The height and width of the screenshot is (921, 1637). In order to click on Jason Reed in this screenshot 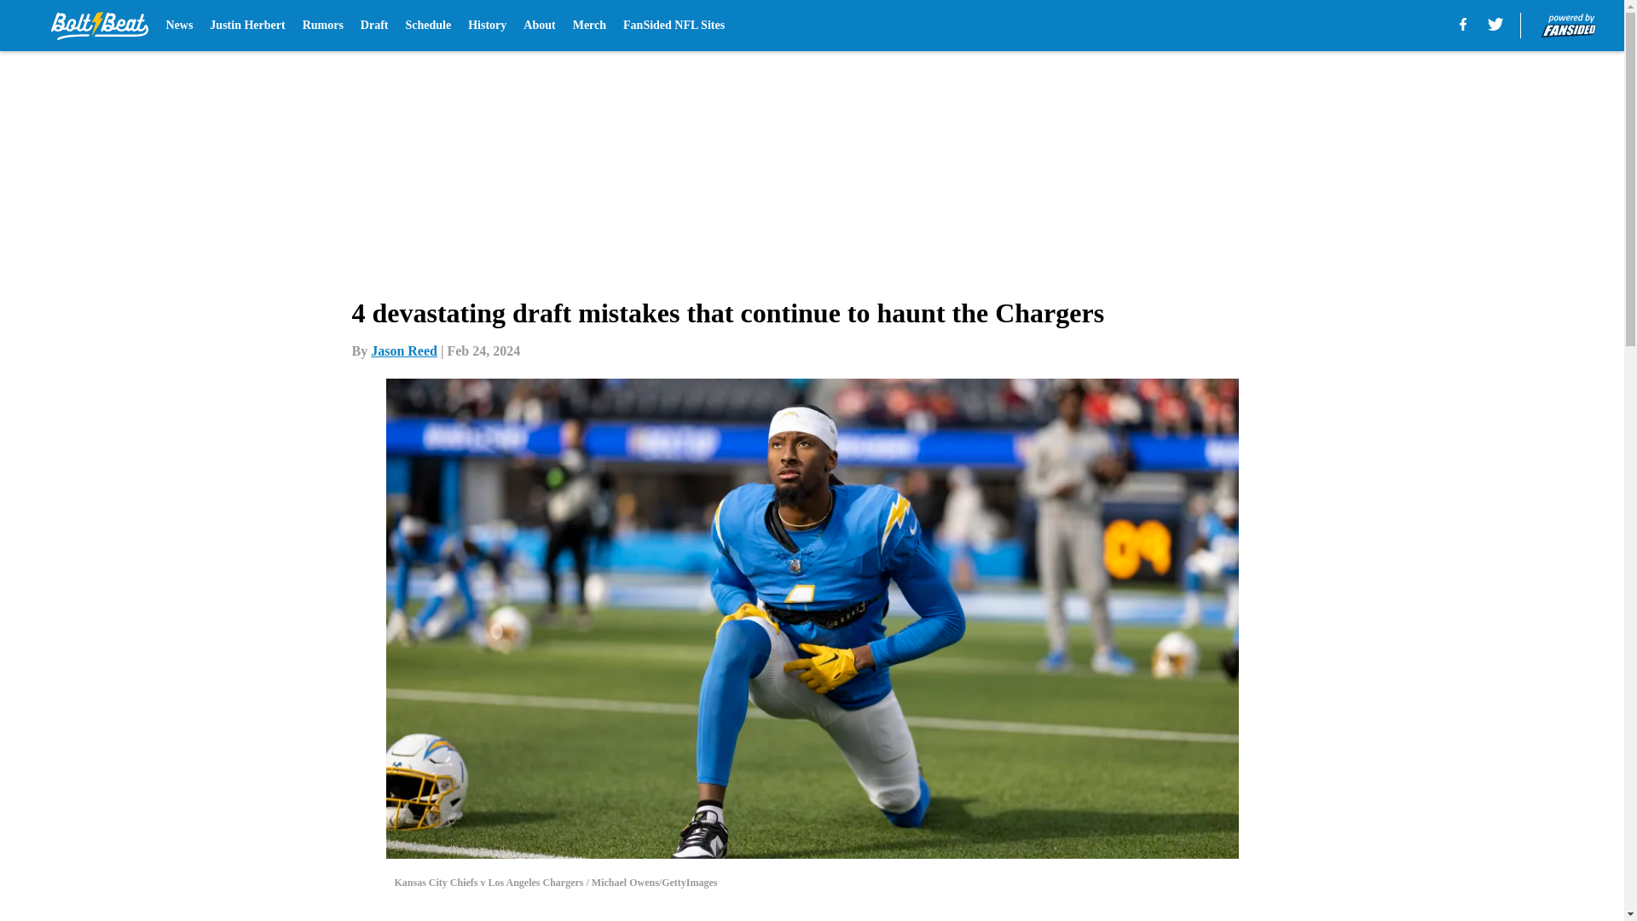, I will do `click(404, 350)`.